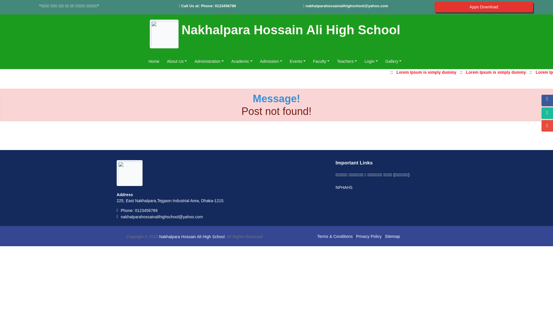 Image resolution: width=553 pixels, height=311 pixels. I want to click on Admission, so click(271, 61).